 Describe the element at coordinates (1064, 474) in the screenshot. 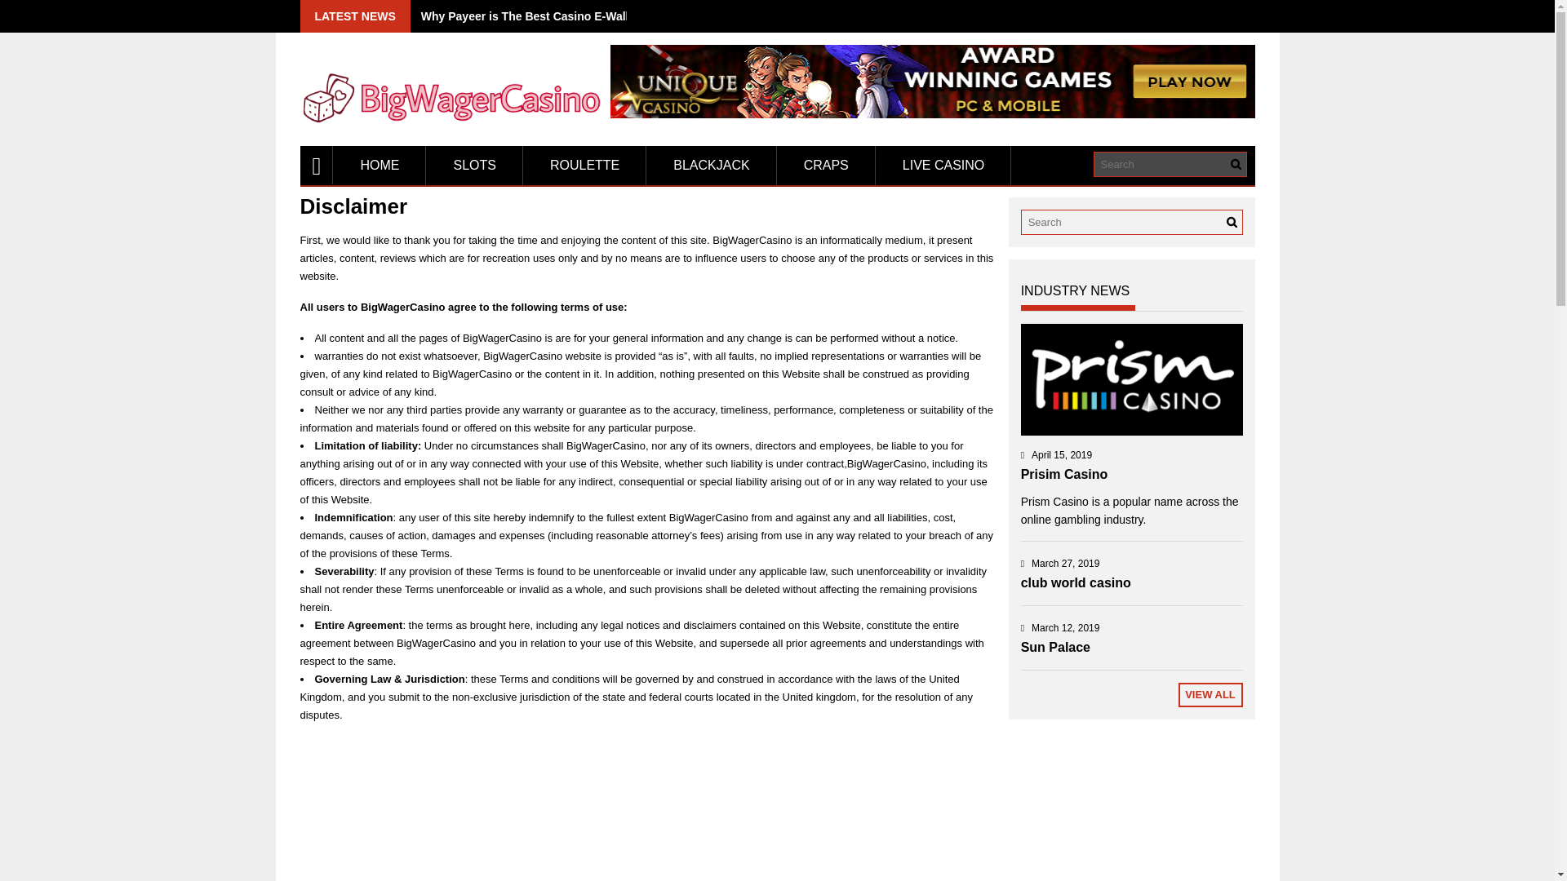

I see `Prisim Casino` at that location.